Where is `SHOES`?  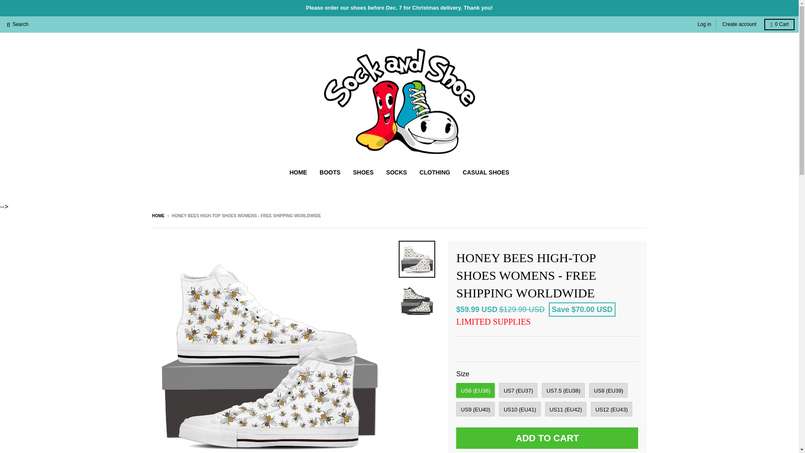
SHOES is located at coordinates (363, 172).